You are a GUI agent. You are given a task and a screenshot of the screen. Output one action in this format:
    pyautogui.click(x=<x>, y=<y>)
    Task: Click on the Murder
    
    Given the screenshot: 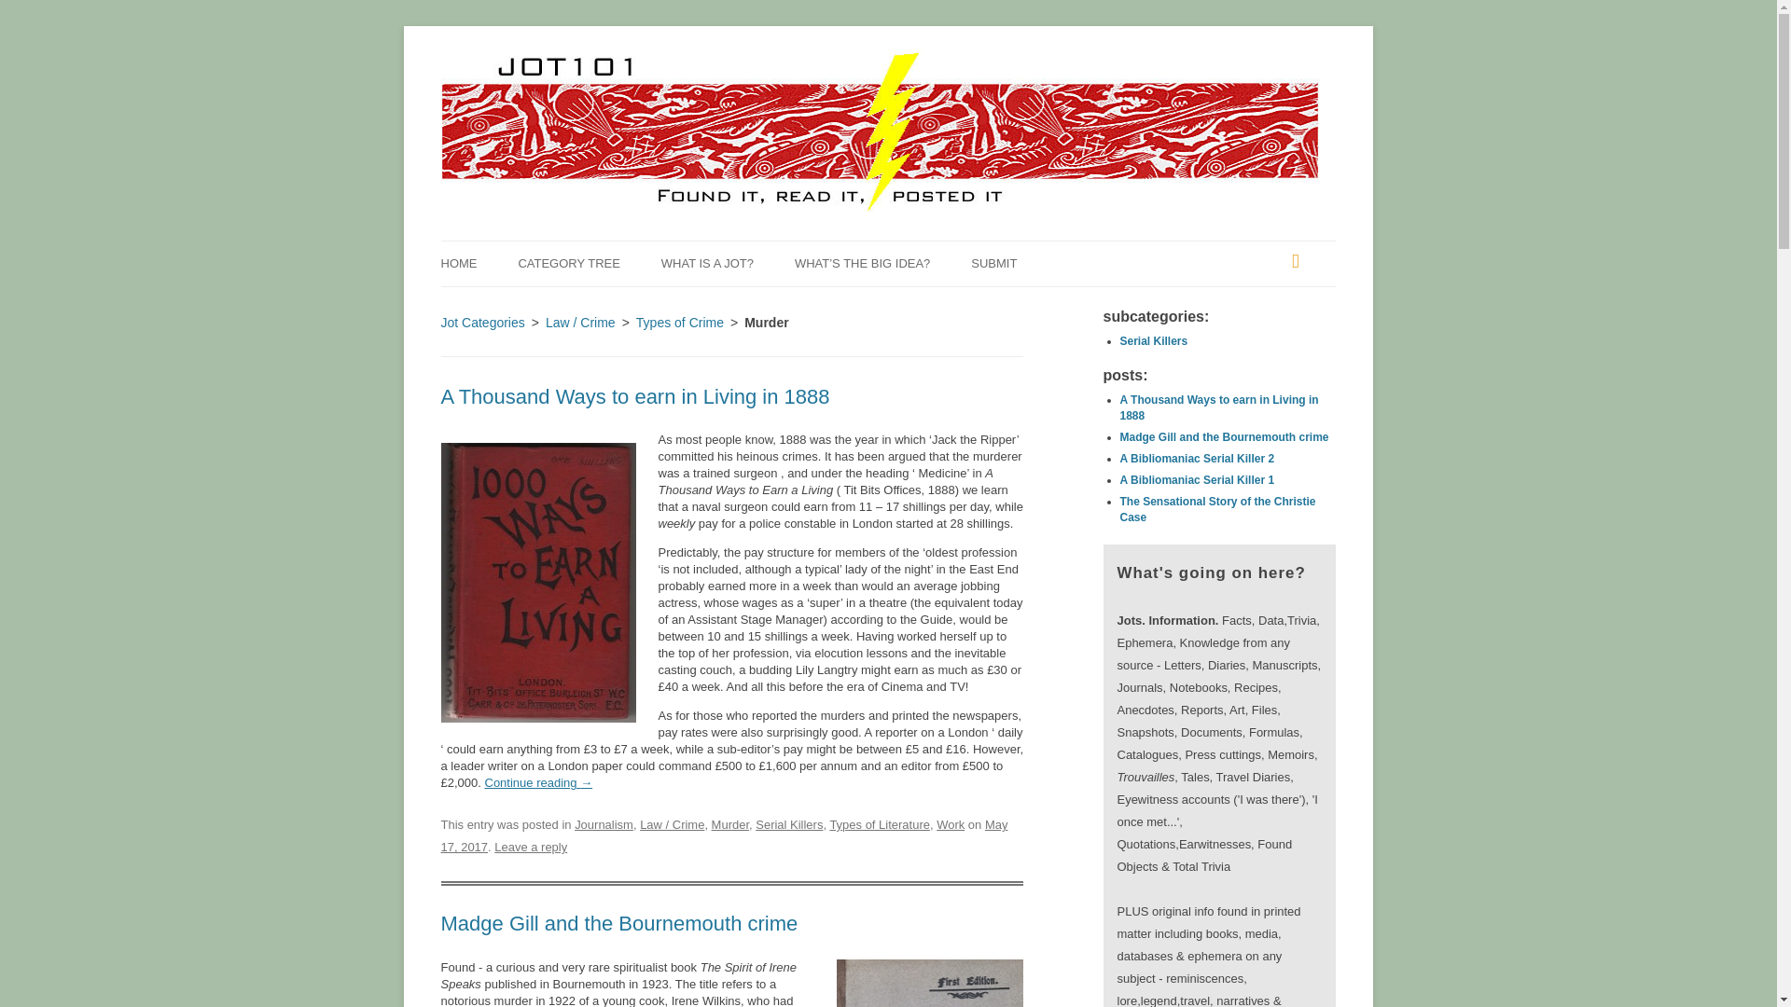 What is the action you would take?
    pyautogui.click(x=729, y=824)
    